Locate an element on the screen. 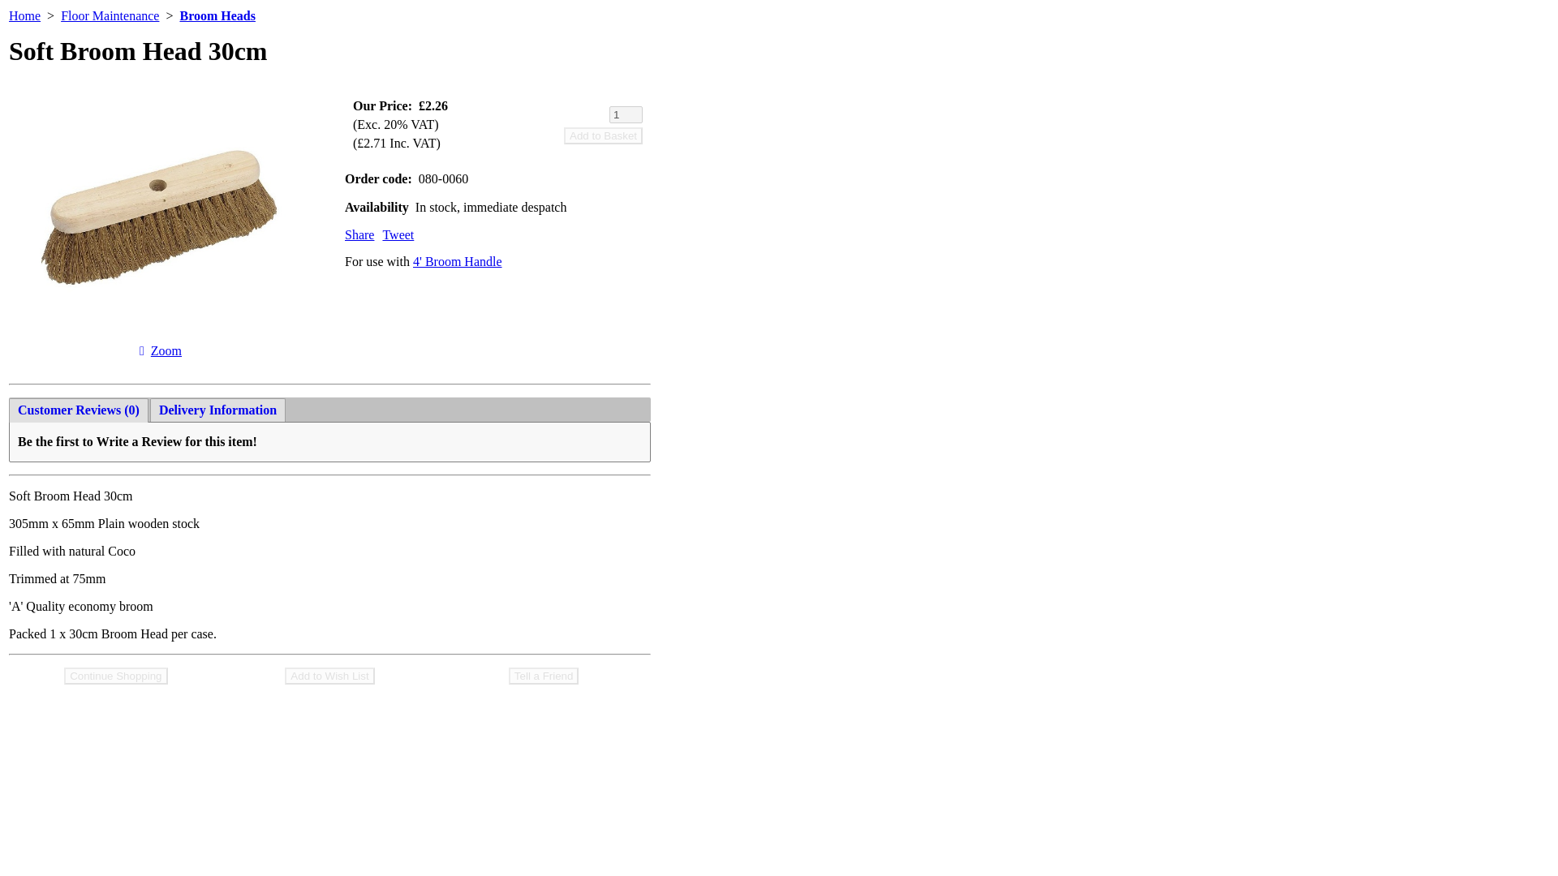 This screenshot has height=876, width=1558. Delivery Information is located at coordinates (217, 410).